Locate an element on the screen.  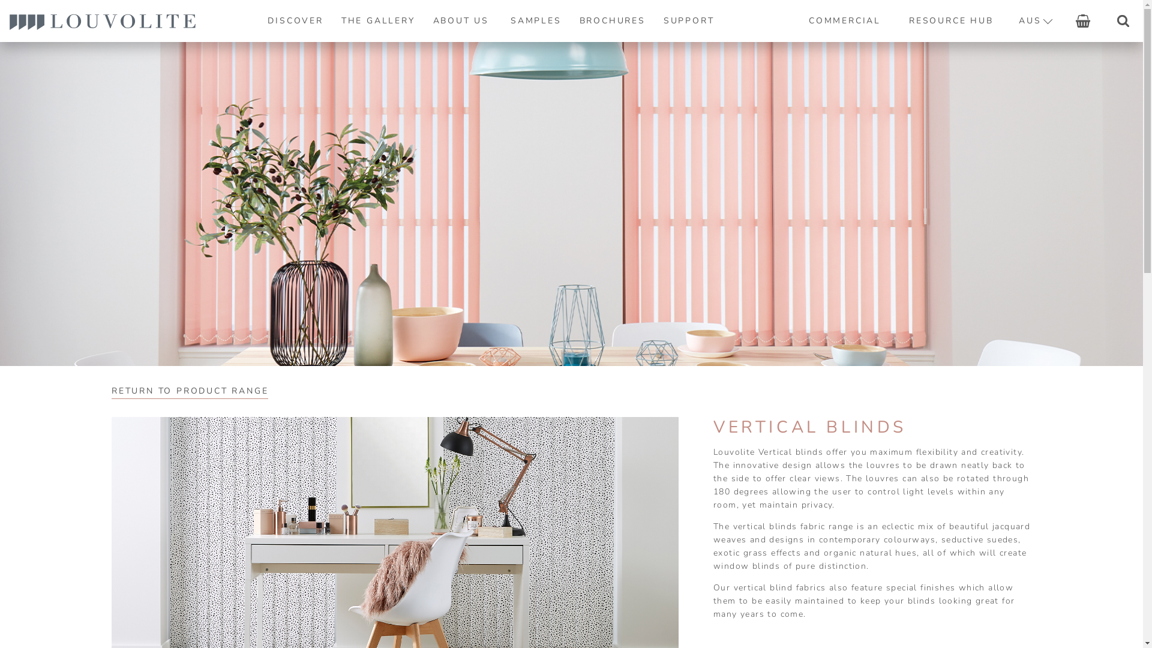
SAMPLES is located at coordinates (536, 21).